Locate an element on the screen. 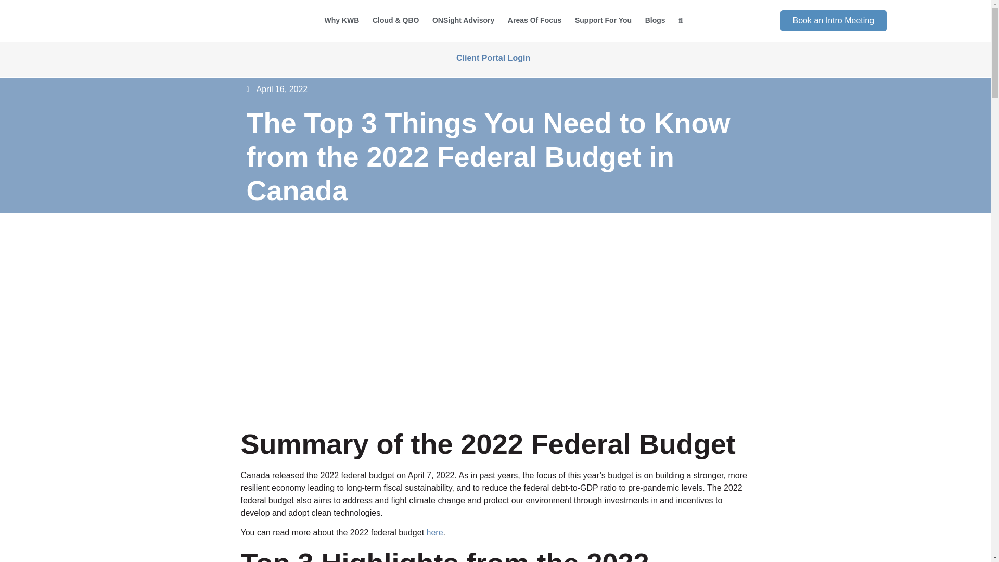 The width and height of the screenshot is (999, 562). Support For You is located at coordinates (603, 21).